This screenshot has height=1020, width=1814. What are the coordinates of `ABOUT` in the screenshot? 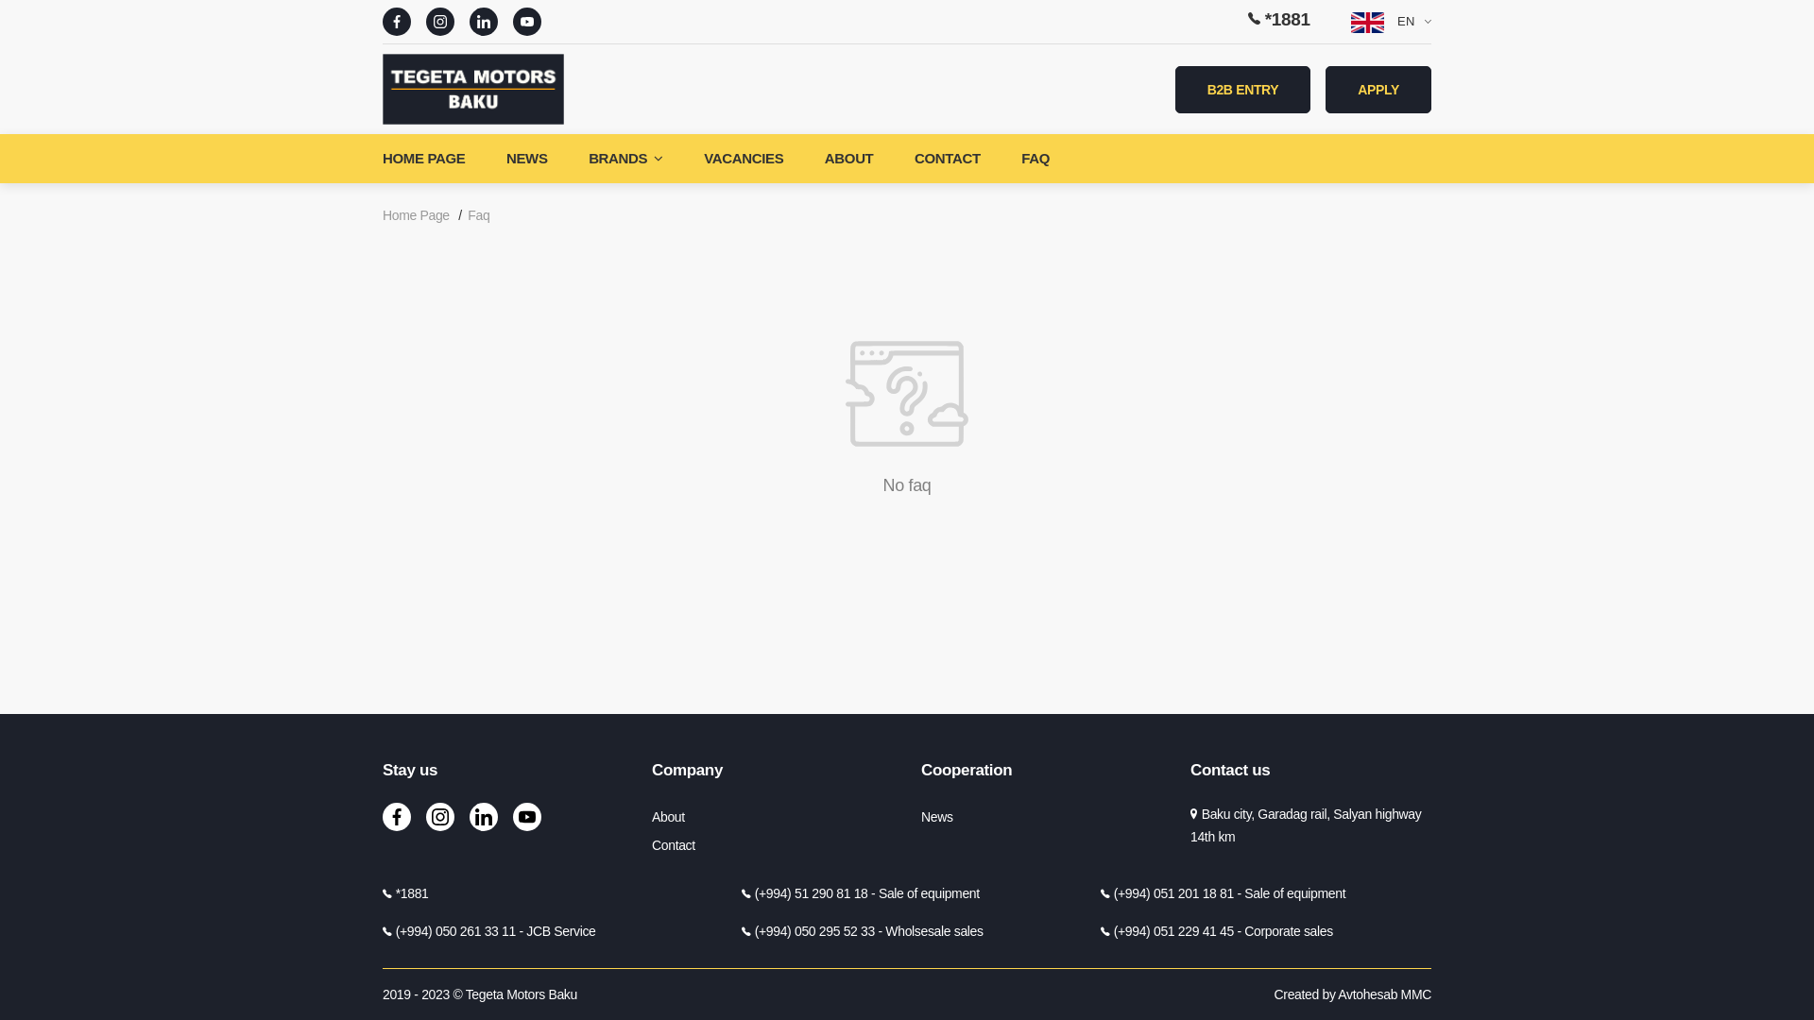 It's located at (849, 159).